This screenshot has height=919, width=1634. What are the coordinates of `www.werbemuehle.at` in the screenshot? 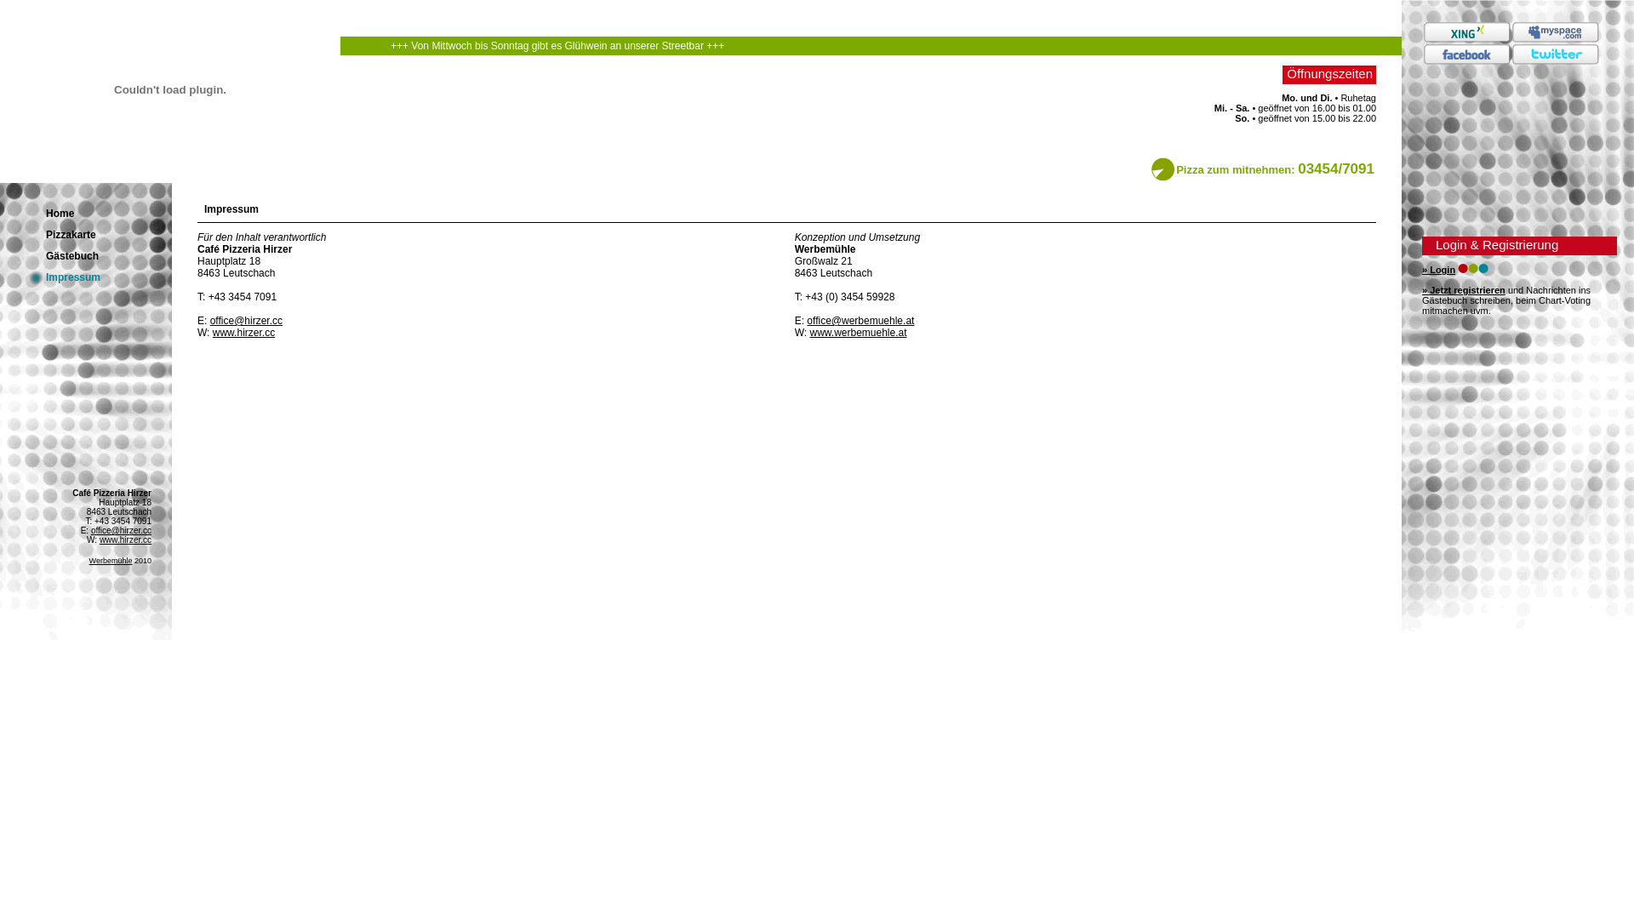 It's located at (858, 333).